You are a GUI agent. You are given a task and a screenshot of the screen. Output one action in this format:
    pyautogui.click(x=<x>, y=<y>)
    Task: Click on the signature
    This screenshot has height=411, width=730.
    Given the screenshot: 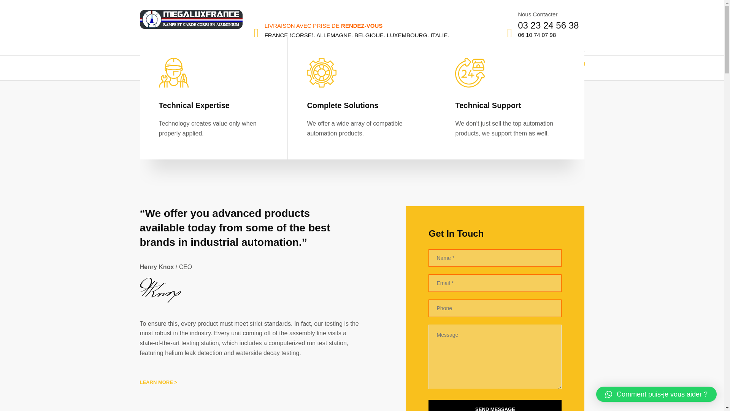 What is the action you would take?
    pyautogui.click(x=160, y=290)
    